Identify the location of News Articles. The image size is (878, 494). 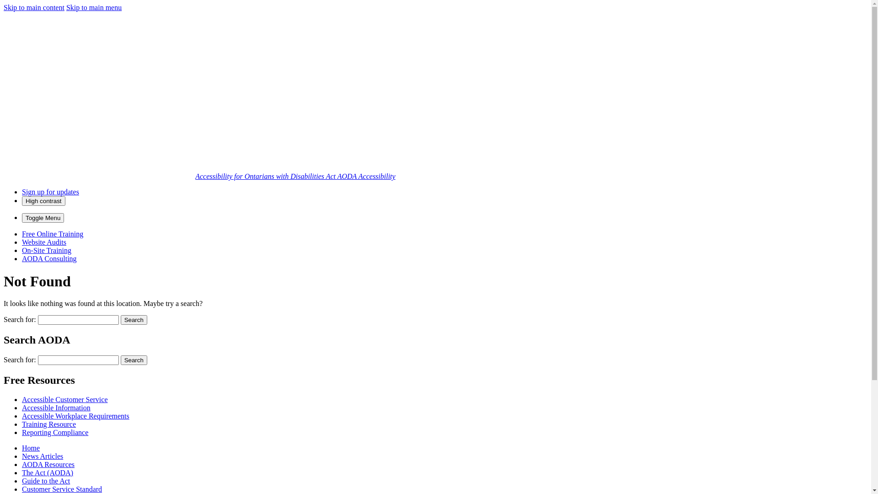
(43, 456).